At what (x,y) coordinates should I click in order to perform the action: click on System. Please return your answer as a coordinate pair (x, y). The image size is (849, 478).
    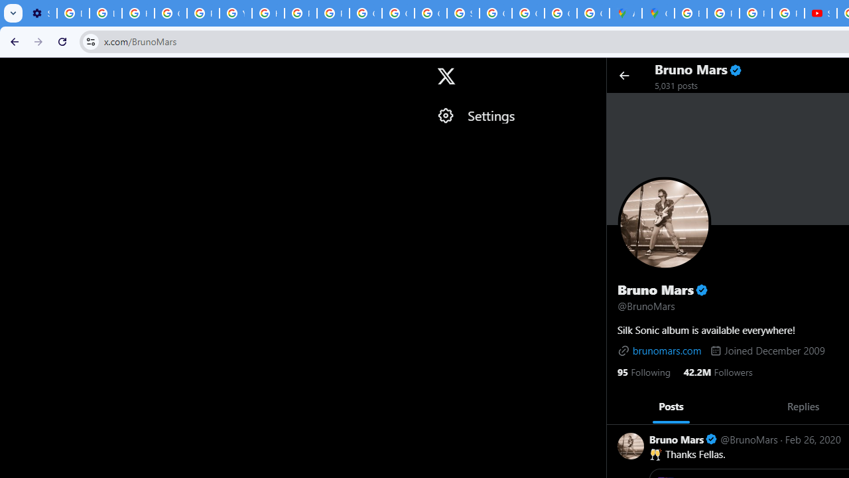
    Looking at the image, I should click on (7, 7).